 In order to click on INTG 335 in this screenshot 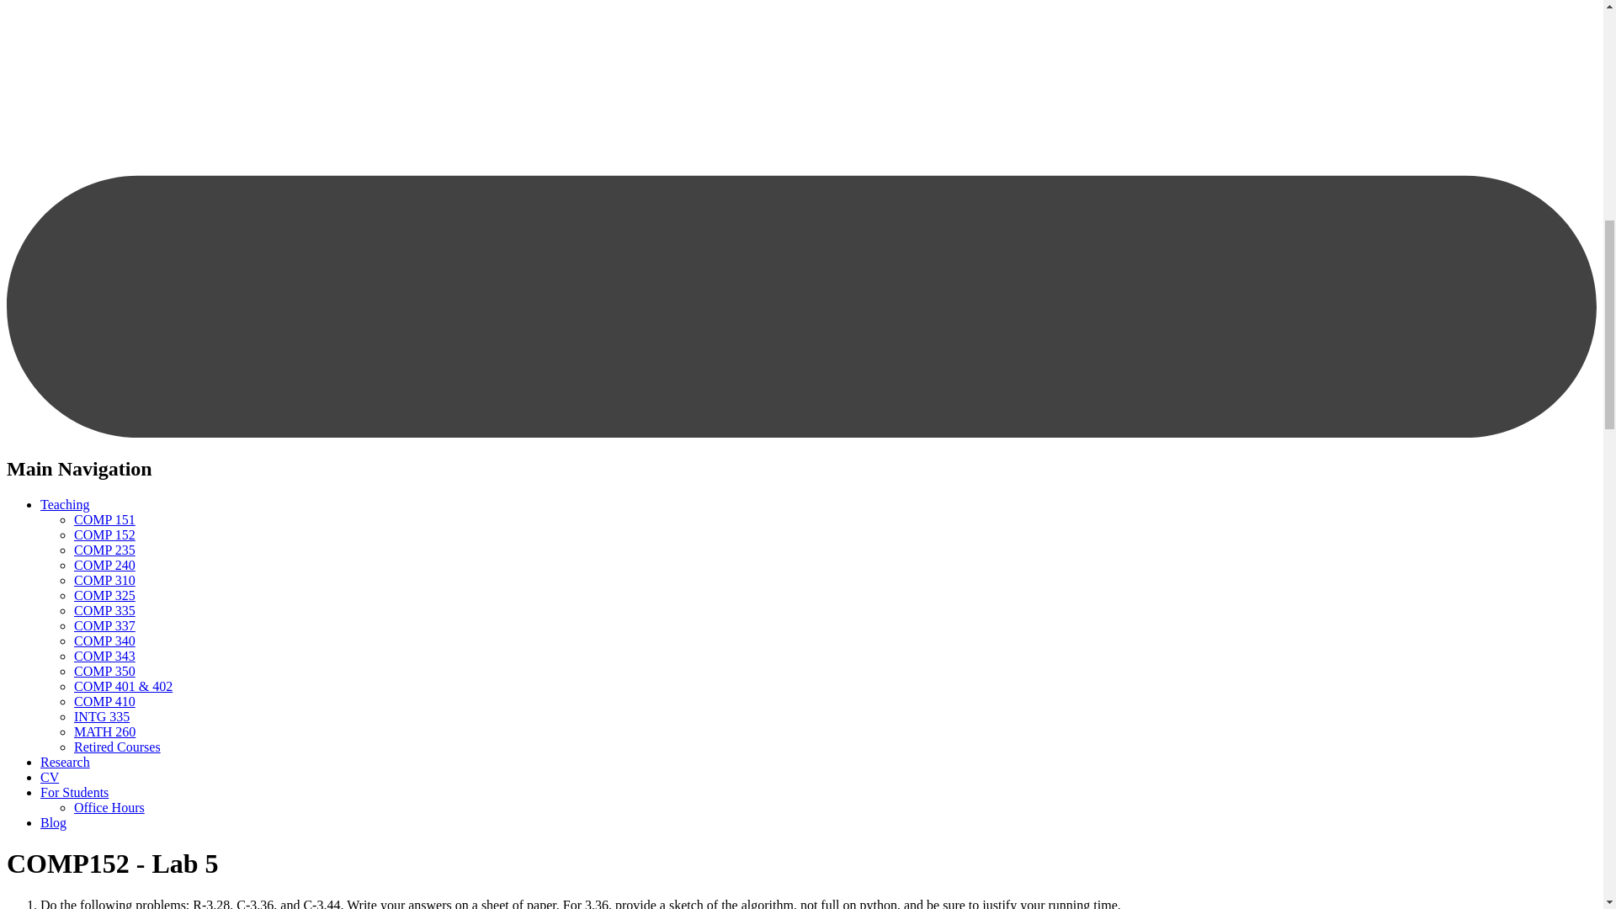, I will do `click(101, 716)`.